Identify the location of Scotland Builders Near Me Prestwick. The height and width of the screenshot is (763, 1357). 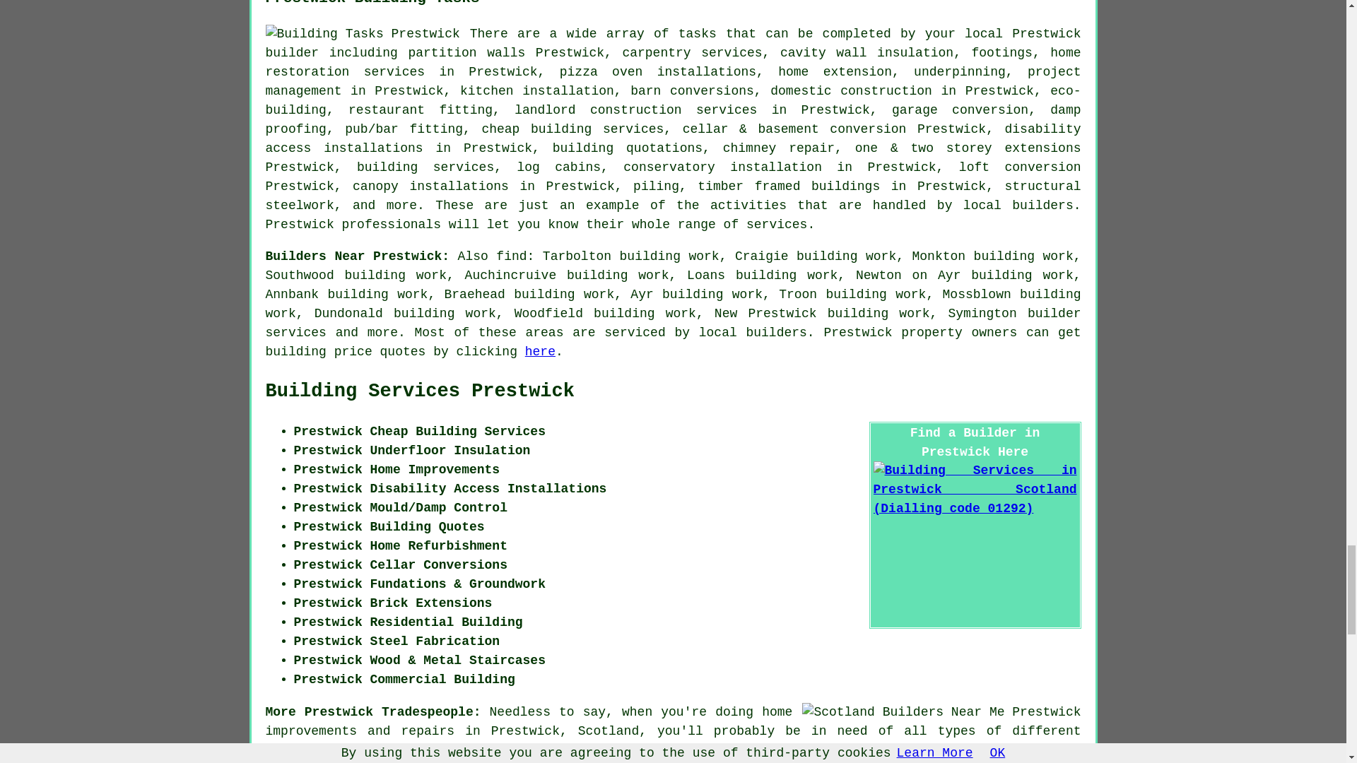
(941, 712).